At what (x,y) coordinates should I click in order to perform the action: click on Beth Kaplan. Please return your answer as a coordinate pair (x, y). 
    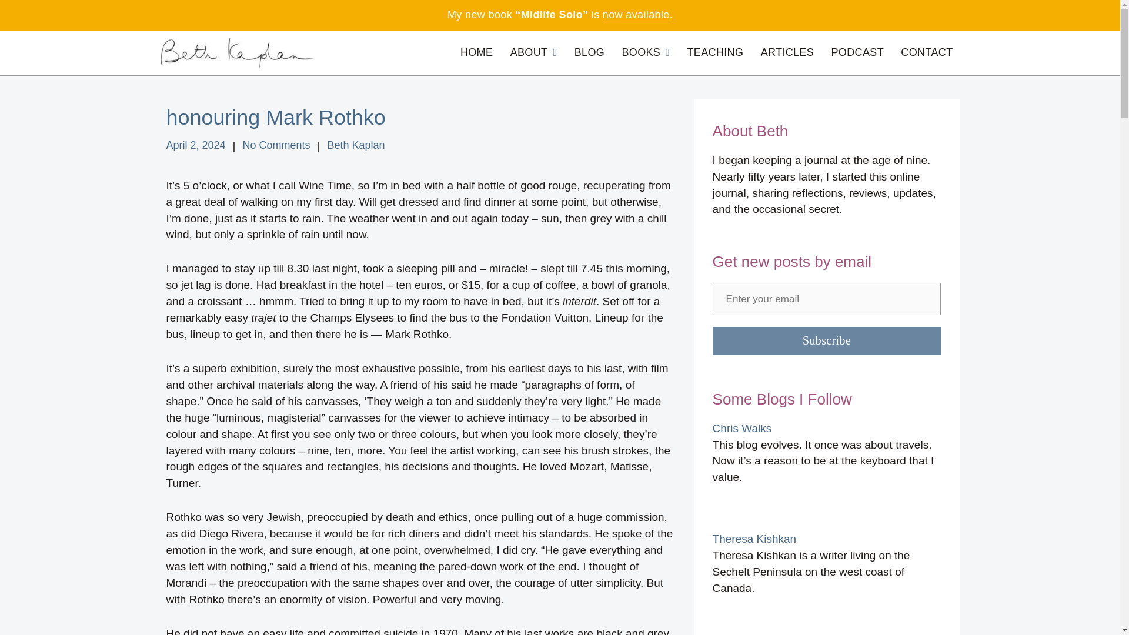
    Looking at the image, I should click on (356, 146).